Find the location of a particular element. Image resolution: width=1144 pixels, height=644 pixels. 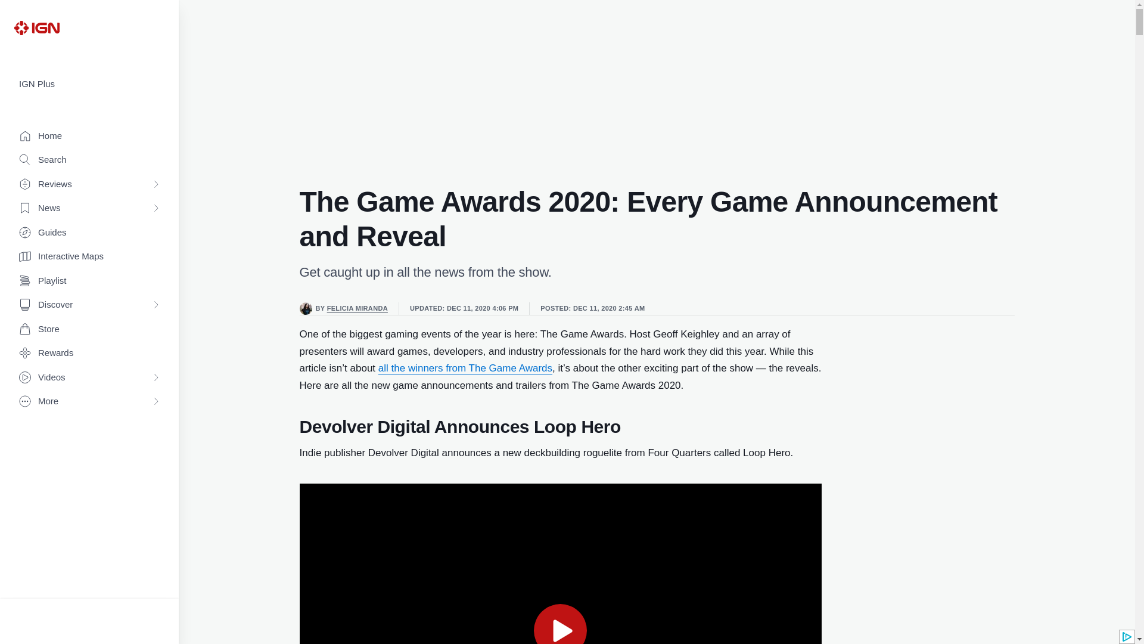

Search is located at coordinates (89, 160).